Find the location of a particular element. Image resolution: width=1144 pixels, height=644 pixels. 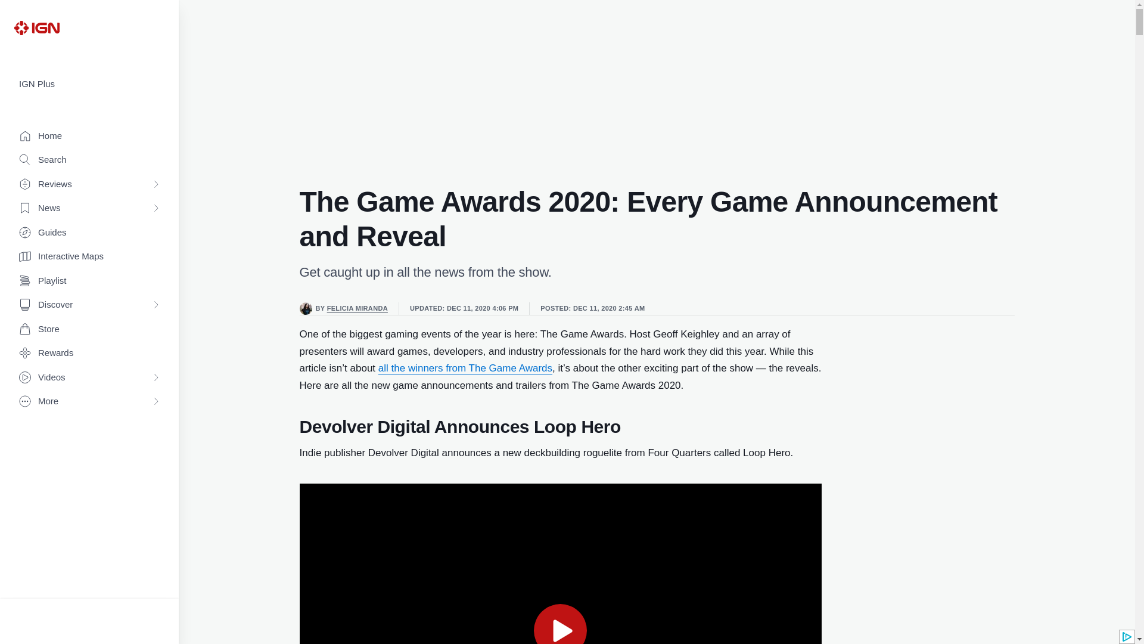

Search is located at coordinates (89, 160).